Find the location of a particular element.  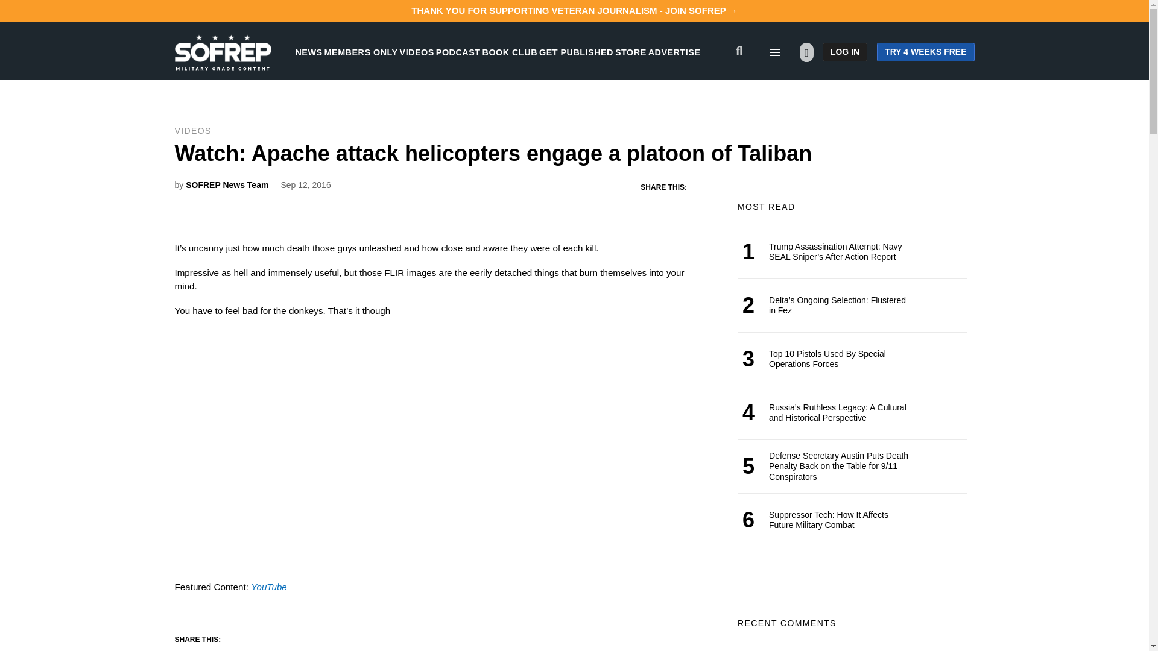

LOG IN is located at coordinates (844, 52).